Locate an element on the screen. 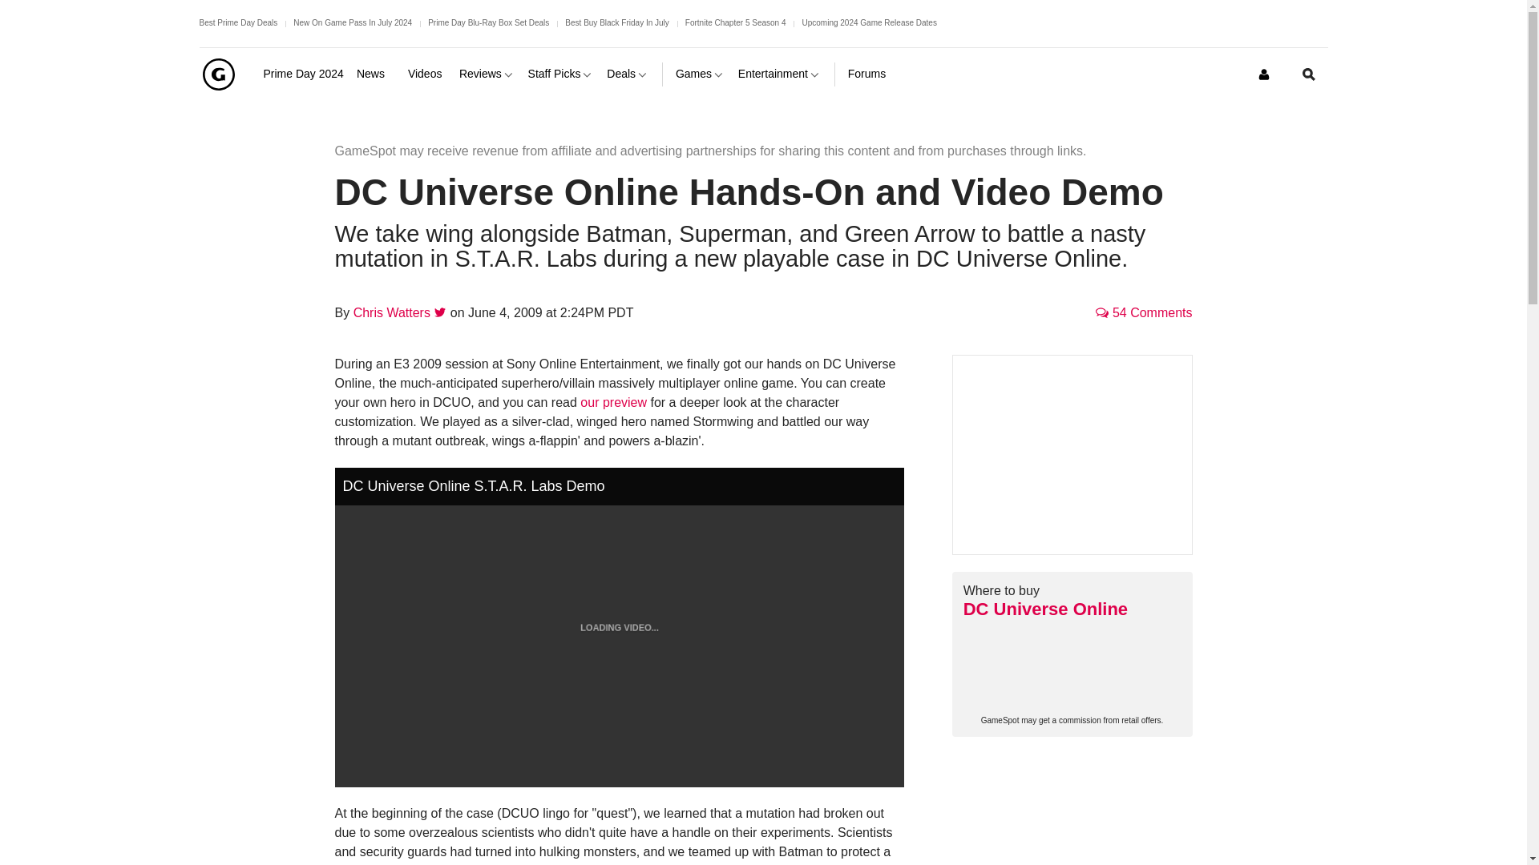 The width and height of the screenshot is (1539, 865). Deals is located at coordinates (628, 74).